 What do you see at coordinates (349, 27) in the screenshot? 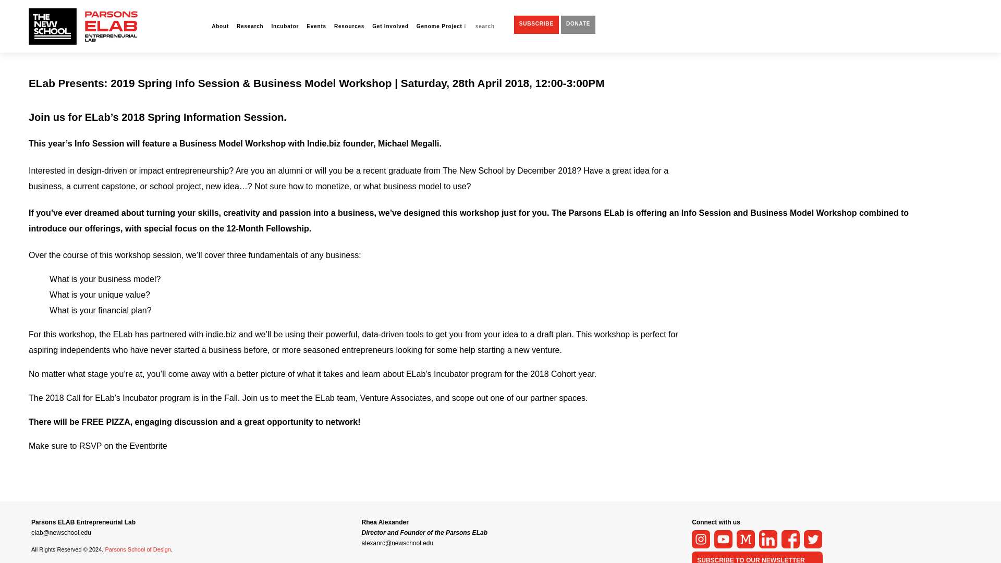
I see `Resources` at bounding box center [349, 27].